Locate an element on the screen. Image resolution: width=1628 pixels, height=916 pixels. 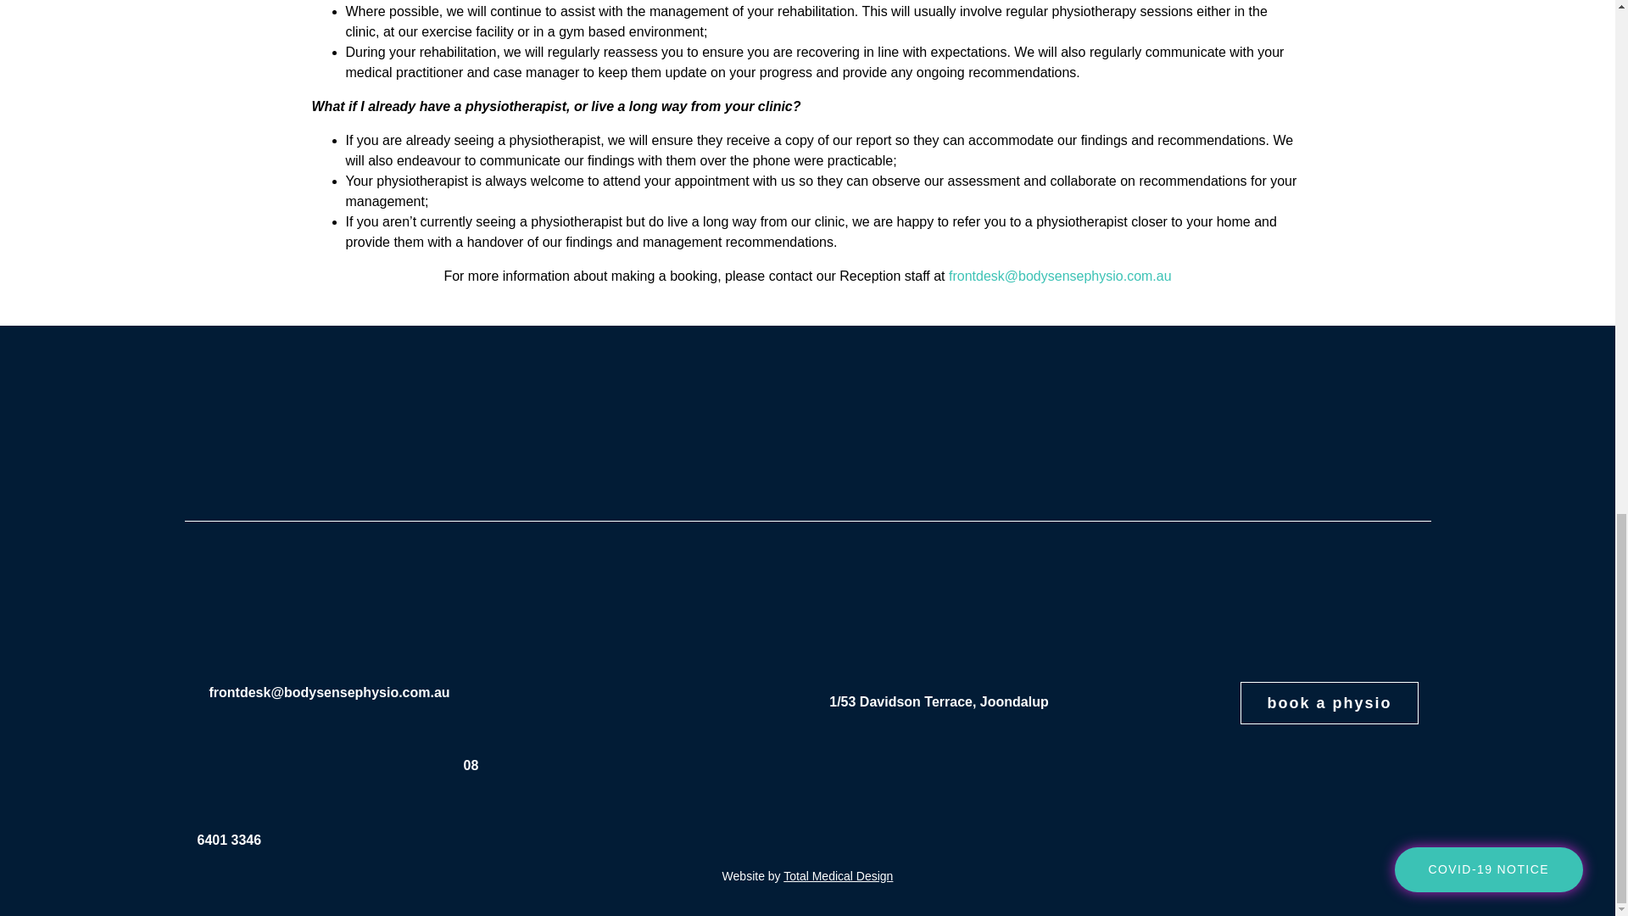
08 6401 3346 is located at coordinates (337, 802).